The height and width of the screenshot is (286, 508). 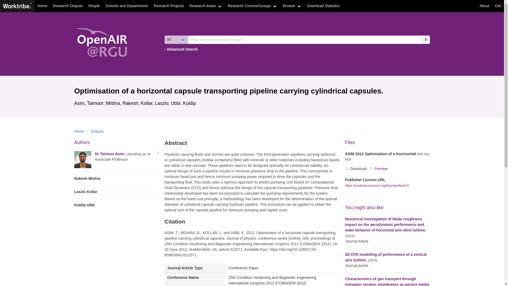 I want to click on 2.0.108, so click(x=17, y=6).